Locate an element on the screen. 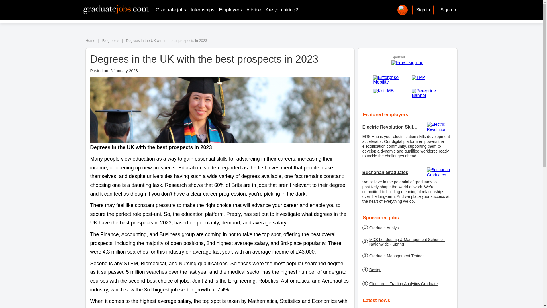 The width and height of the screenshot is (547, 308). open search bar is located at coordinates (402, 10).